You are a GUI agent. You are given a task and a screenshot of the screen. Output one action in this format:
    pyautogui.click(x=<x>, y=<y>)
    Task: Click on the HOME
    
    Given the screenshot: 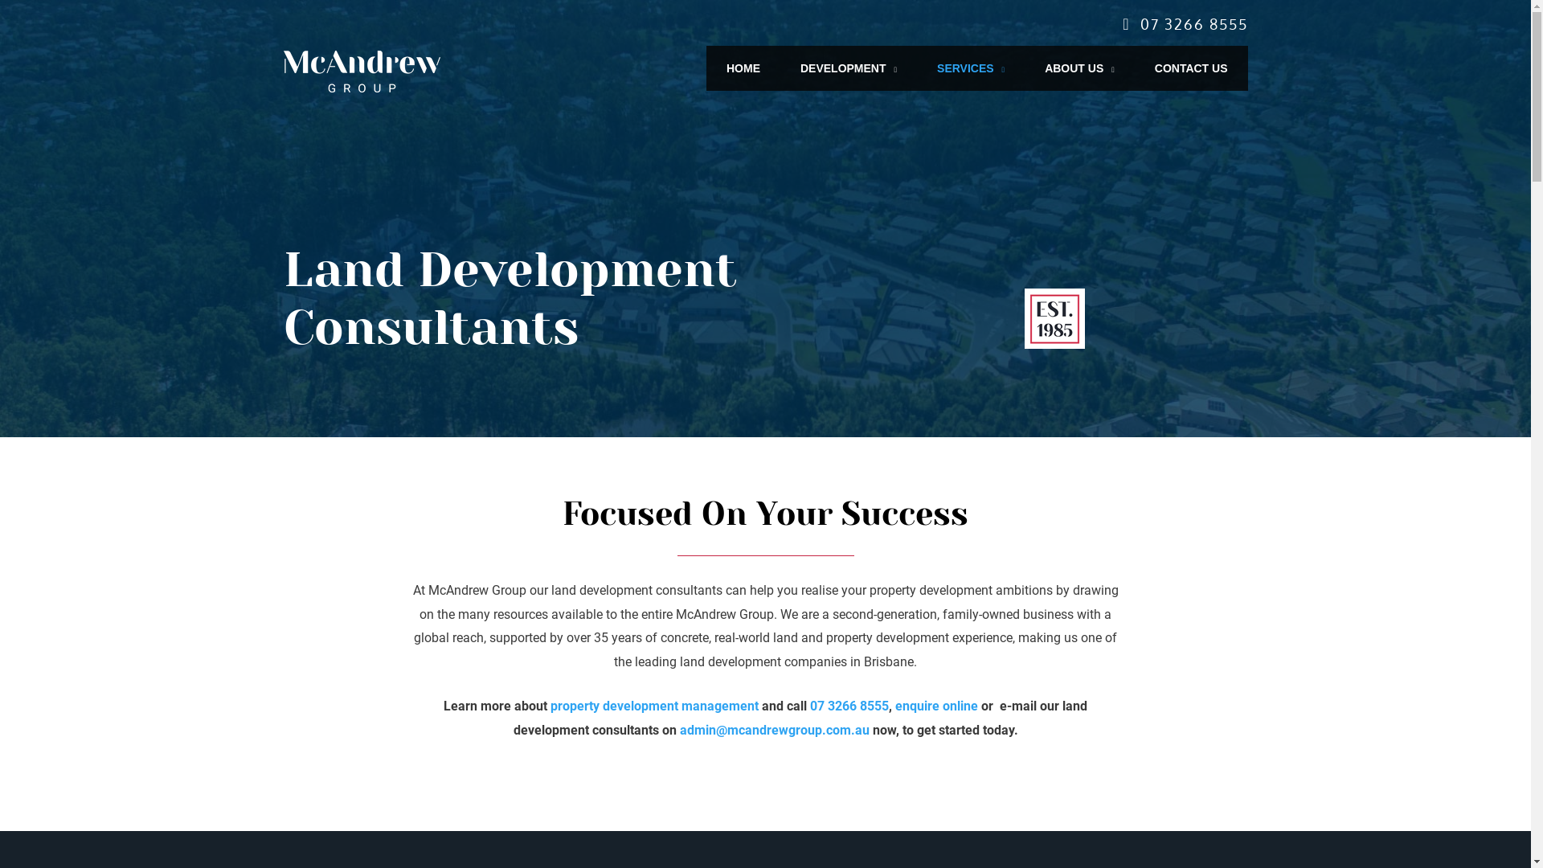 What is the action you would take?
    pyautogui.click(x=743, y=68)
    